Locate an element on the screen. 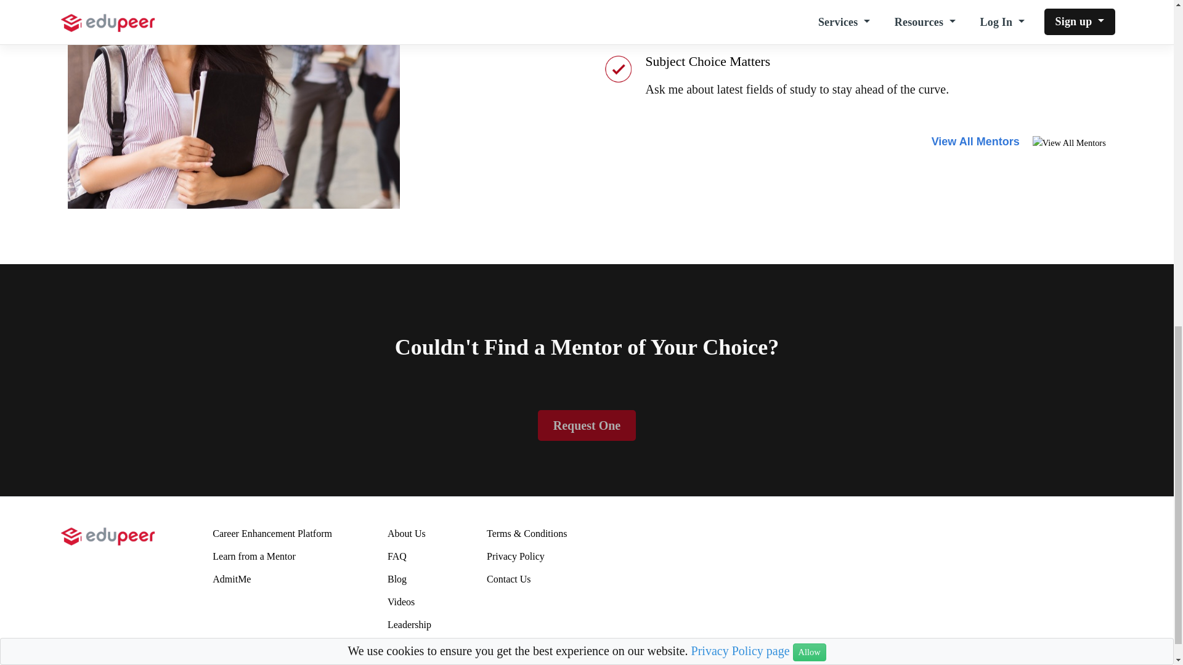  Career Enhancement Platform is located at coordinates (272, 533).